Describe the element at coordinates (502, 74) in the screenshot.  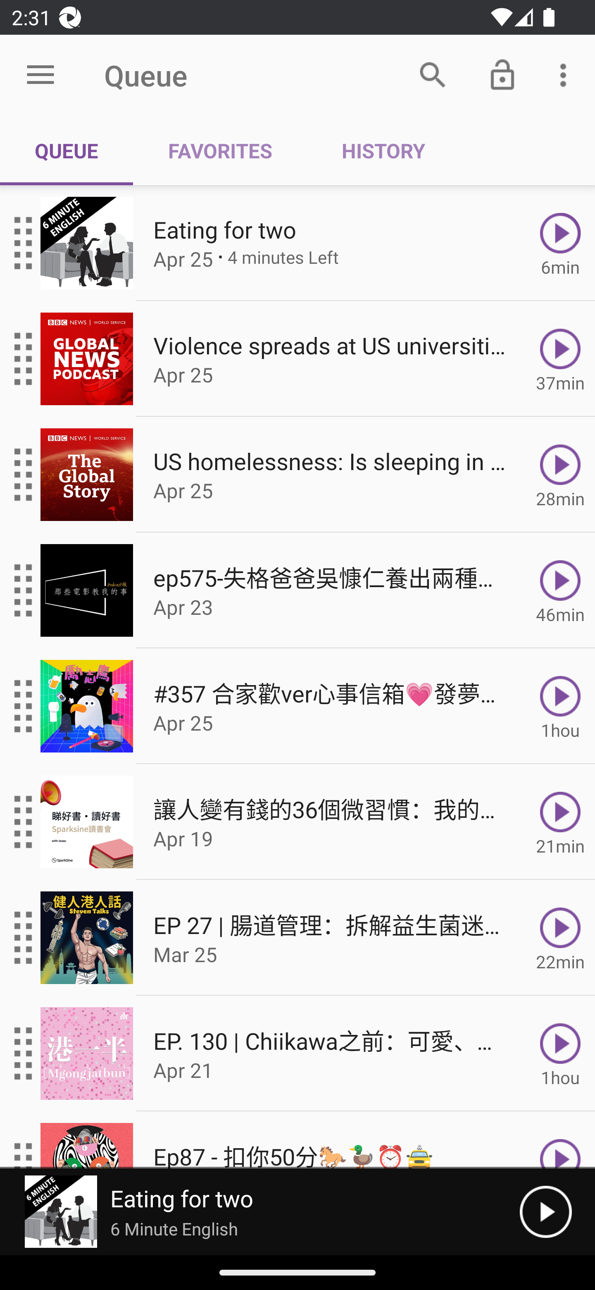
I see `Lock Queue` at that location.